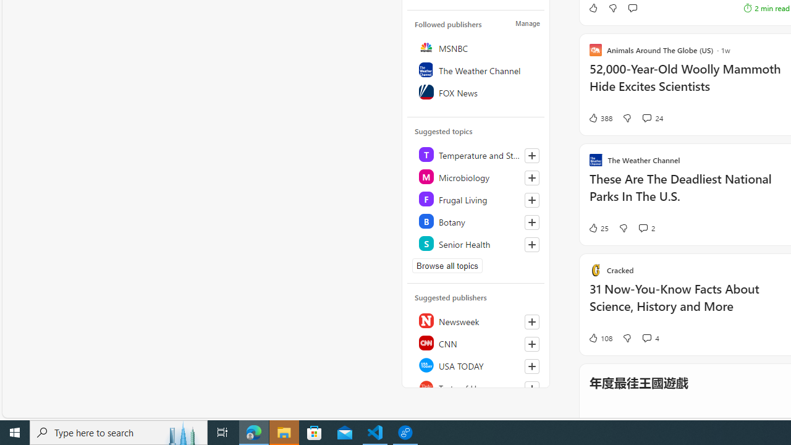  Describe the element at coordinates (531, 245) in the screenshot. I see `Follow this topic` at that location.